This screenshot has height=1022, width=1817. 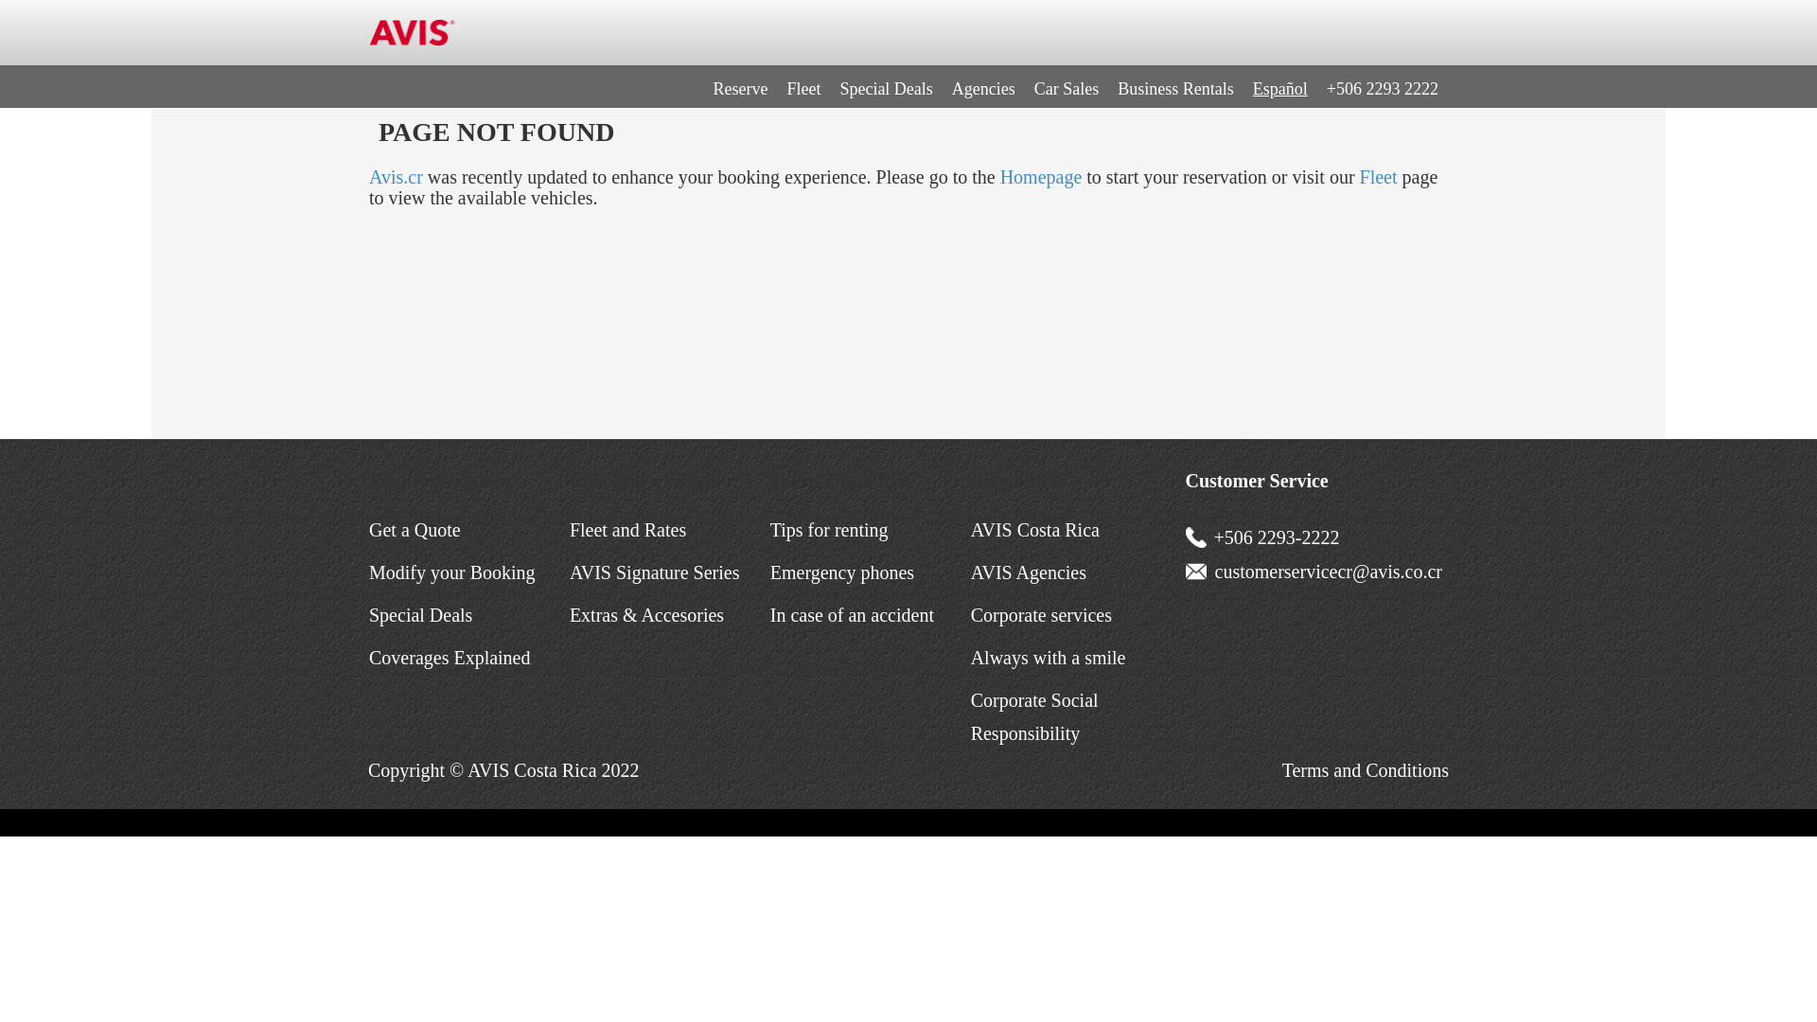 What do you see at coordinates (829, 530) in the screenshot?
I see `Tips for renting` at bounding box center [829, 530].